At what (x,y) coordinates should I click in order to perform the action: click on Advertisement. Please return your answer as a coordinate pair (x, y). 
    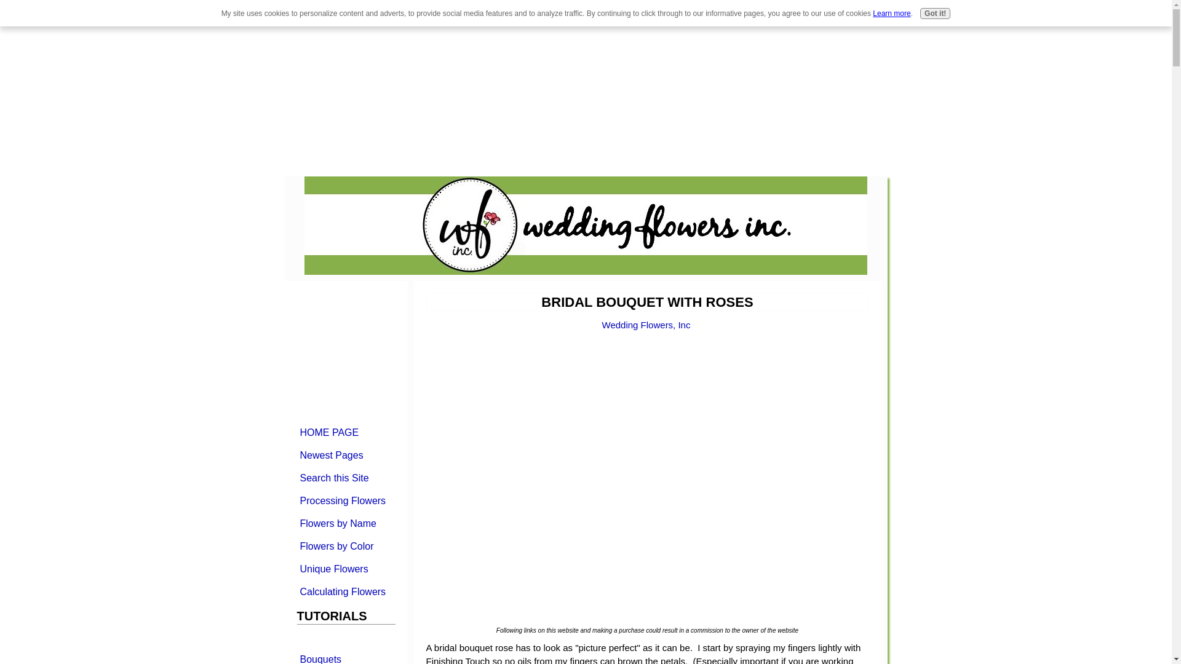
    Looking at the image, I should click on (103, 86).